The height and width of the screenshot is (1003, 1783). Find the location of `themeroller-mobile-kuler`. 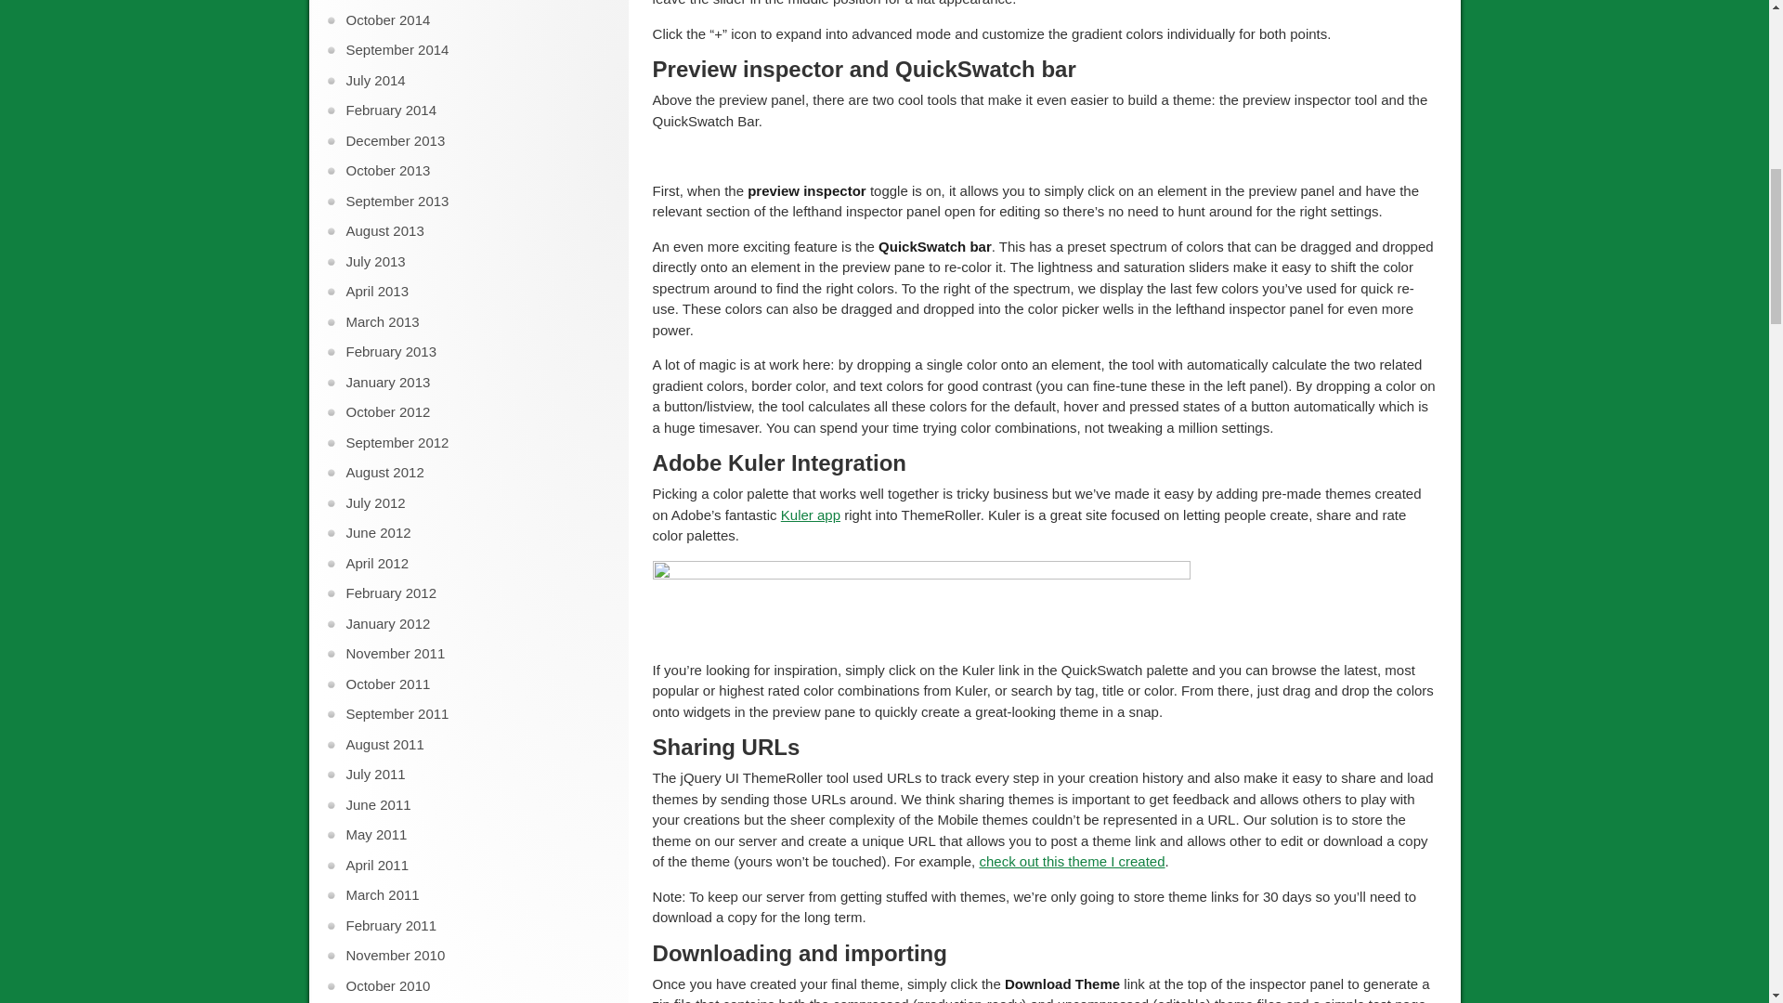

themeroller-mobile-kuler is located at coordinates (921, 603).